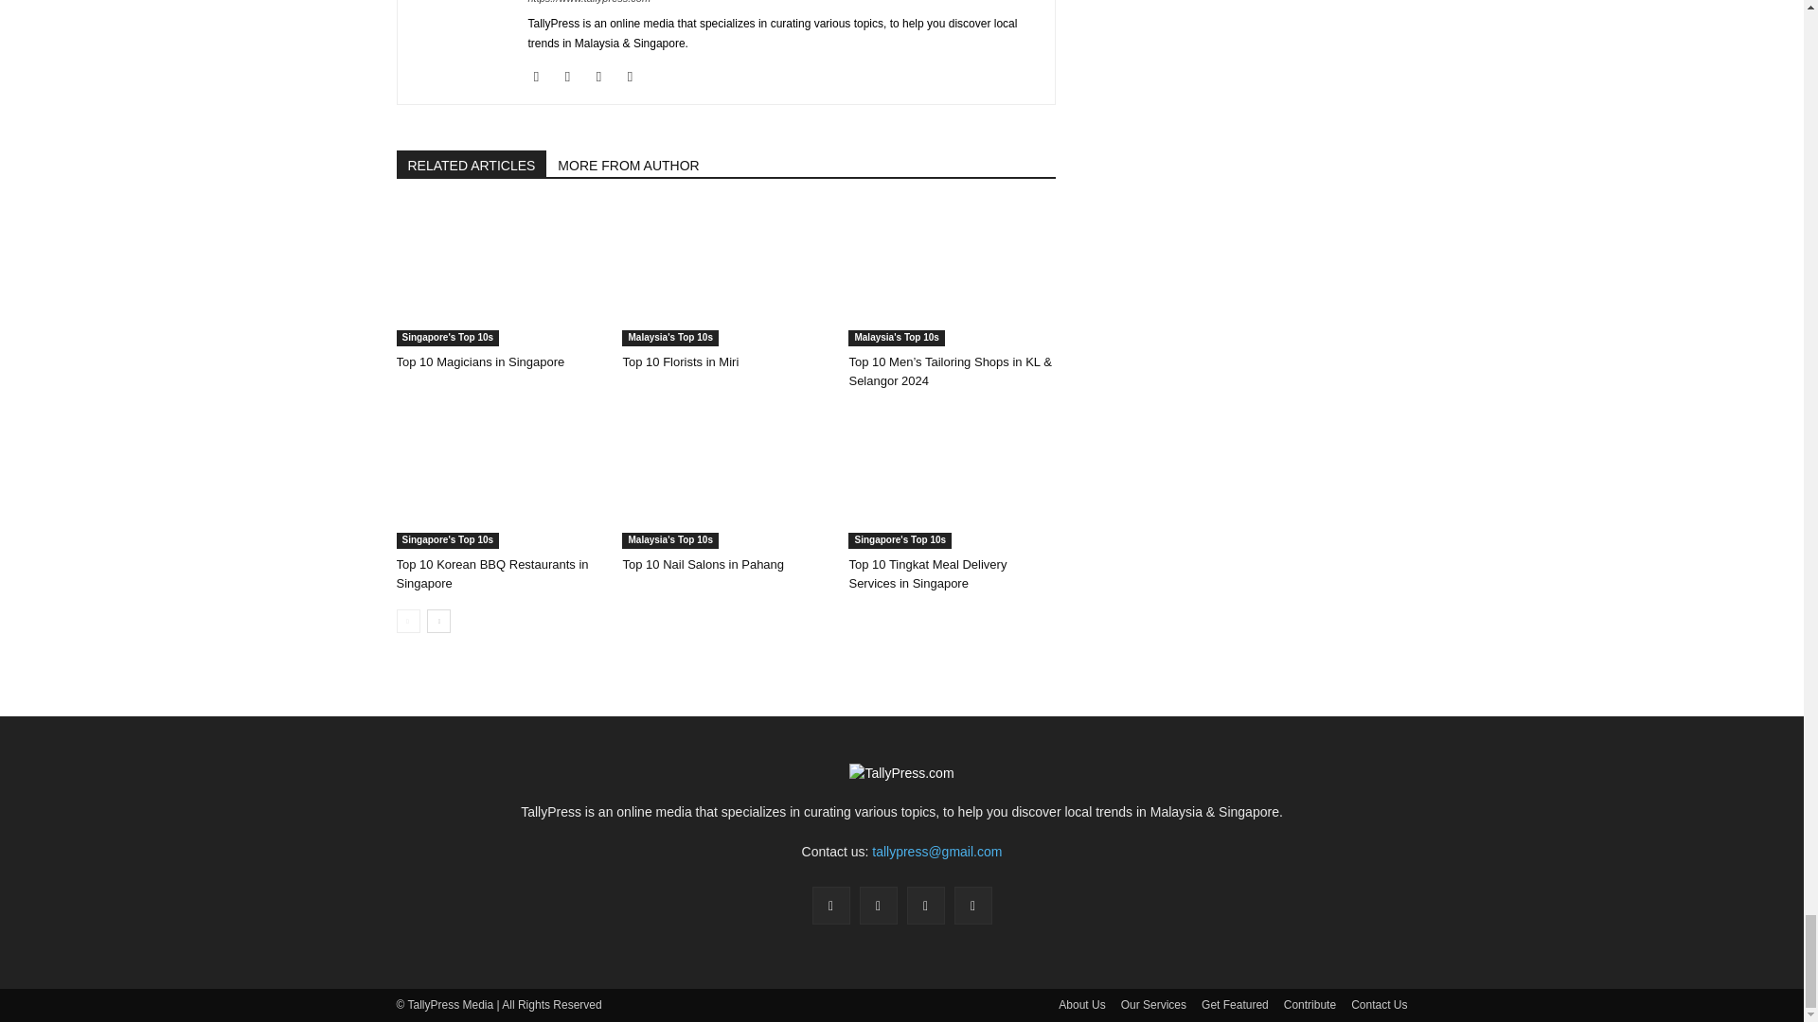 This screenshot has width=1818, height=1022. I want to click on Top 10 Magicians in Singapore, so click(498, 275).